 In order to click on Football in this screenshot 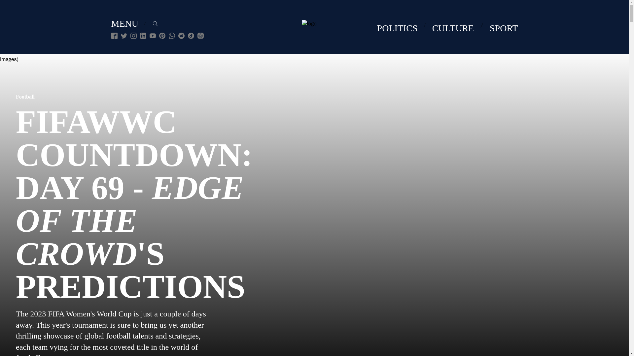, I will do `click(25, 97)`.